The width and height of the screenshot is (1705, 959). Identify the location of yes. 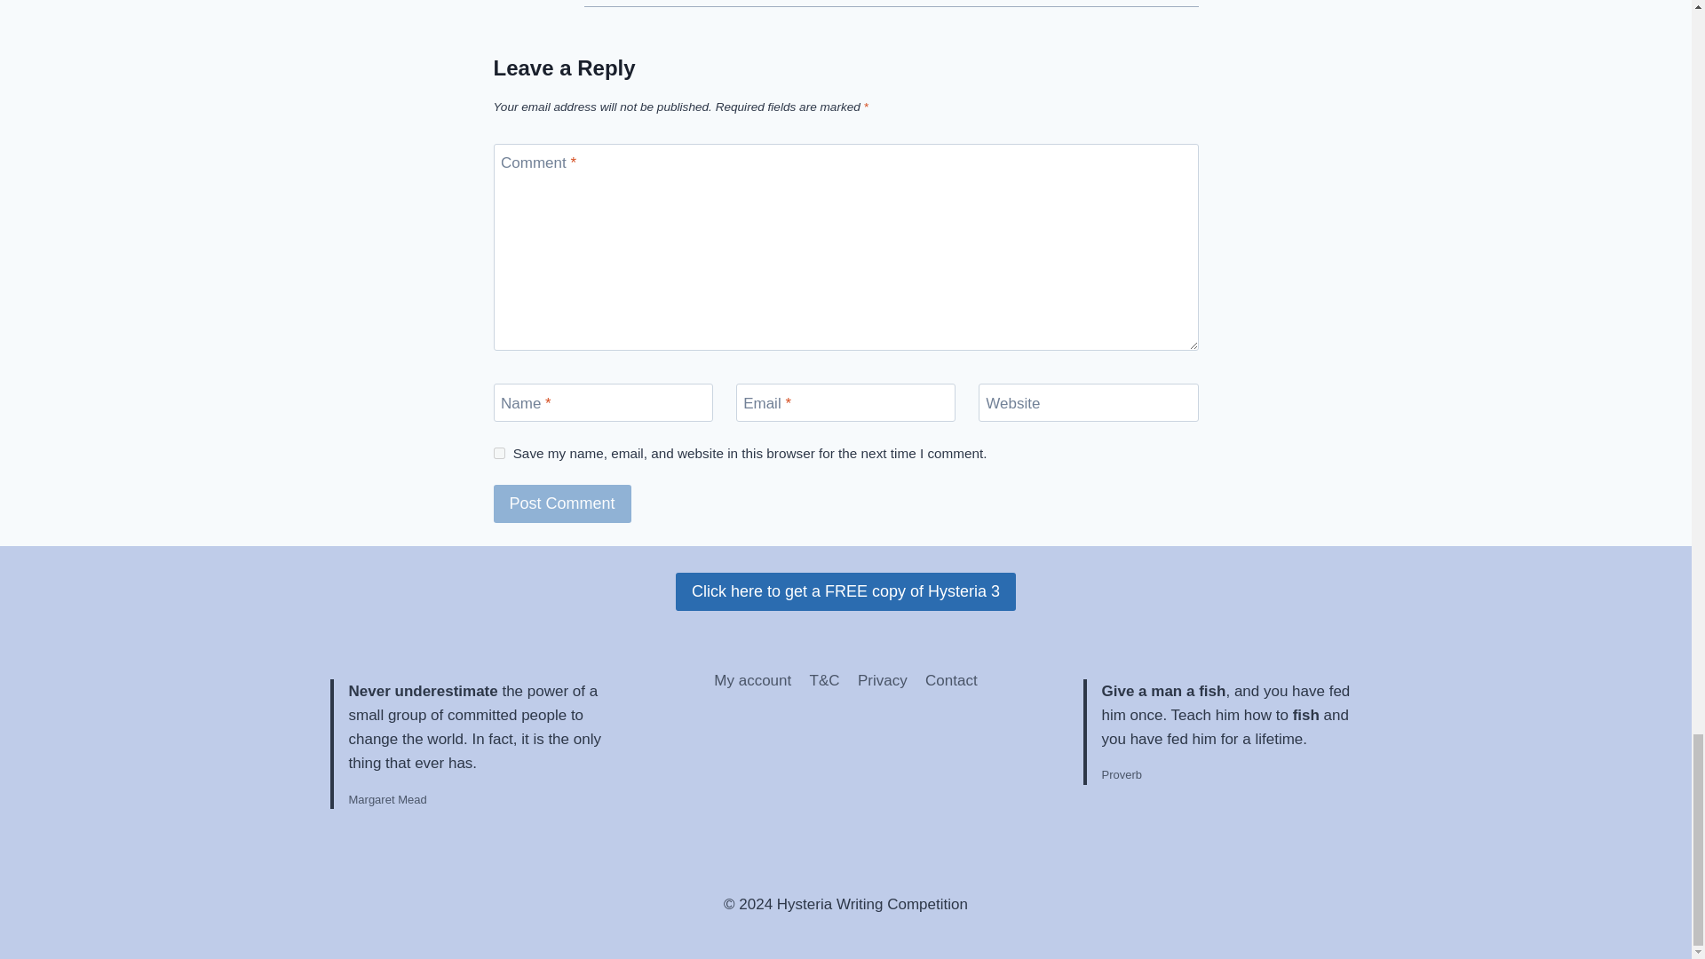
(499, 453).